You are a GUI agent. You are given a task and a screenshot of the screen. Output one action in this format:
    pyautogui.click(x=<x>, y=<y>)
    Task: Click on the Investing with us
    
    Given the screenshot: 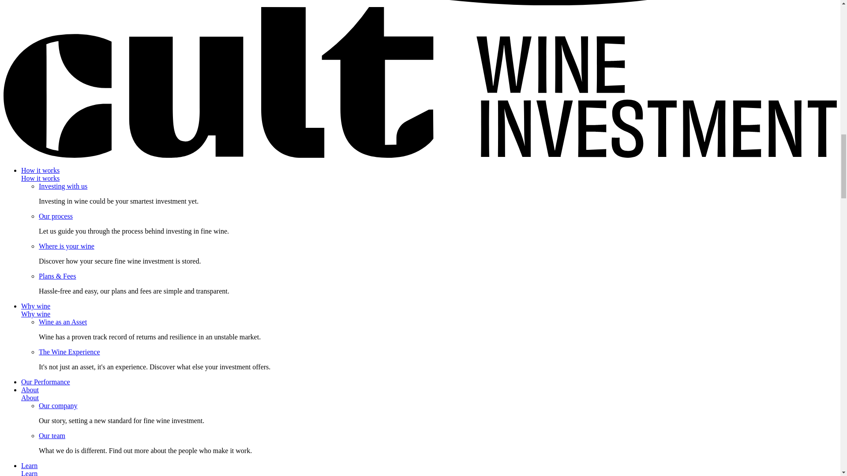 What is the action you would take?
    pyautogui.click(x=63, y=186)
    